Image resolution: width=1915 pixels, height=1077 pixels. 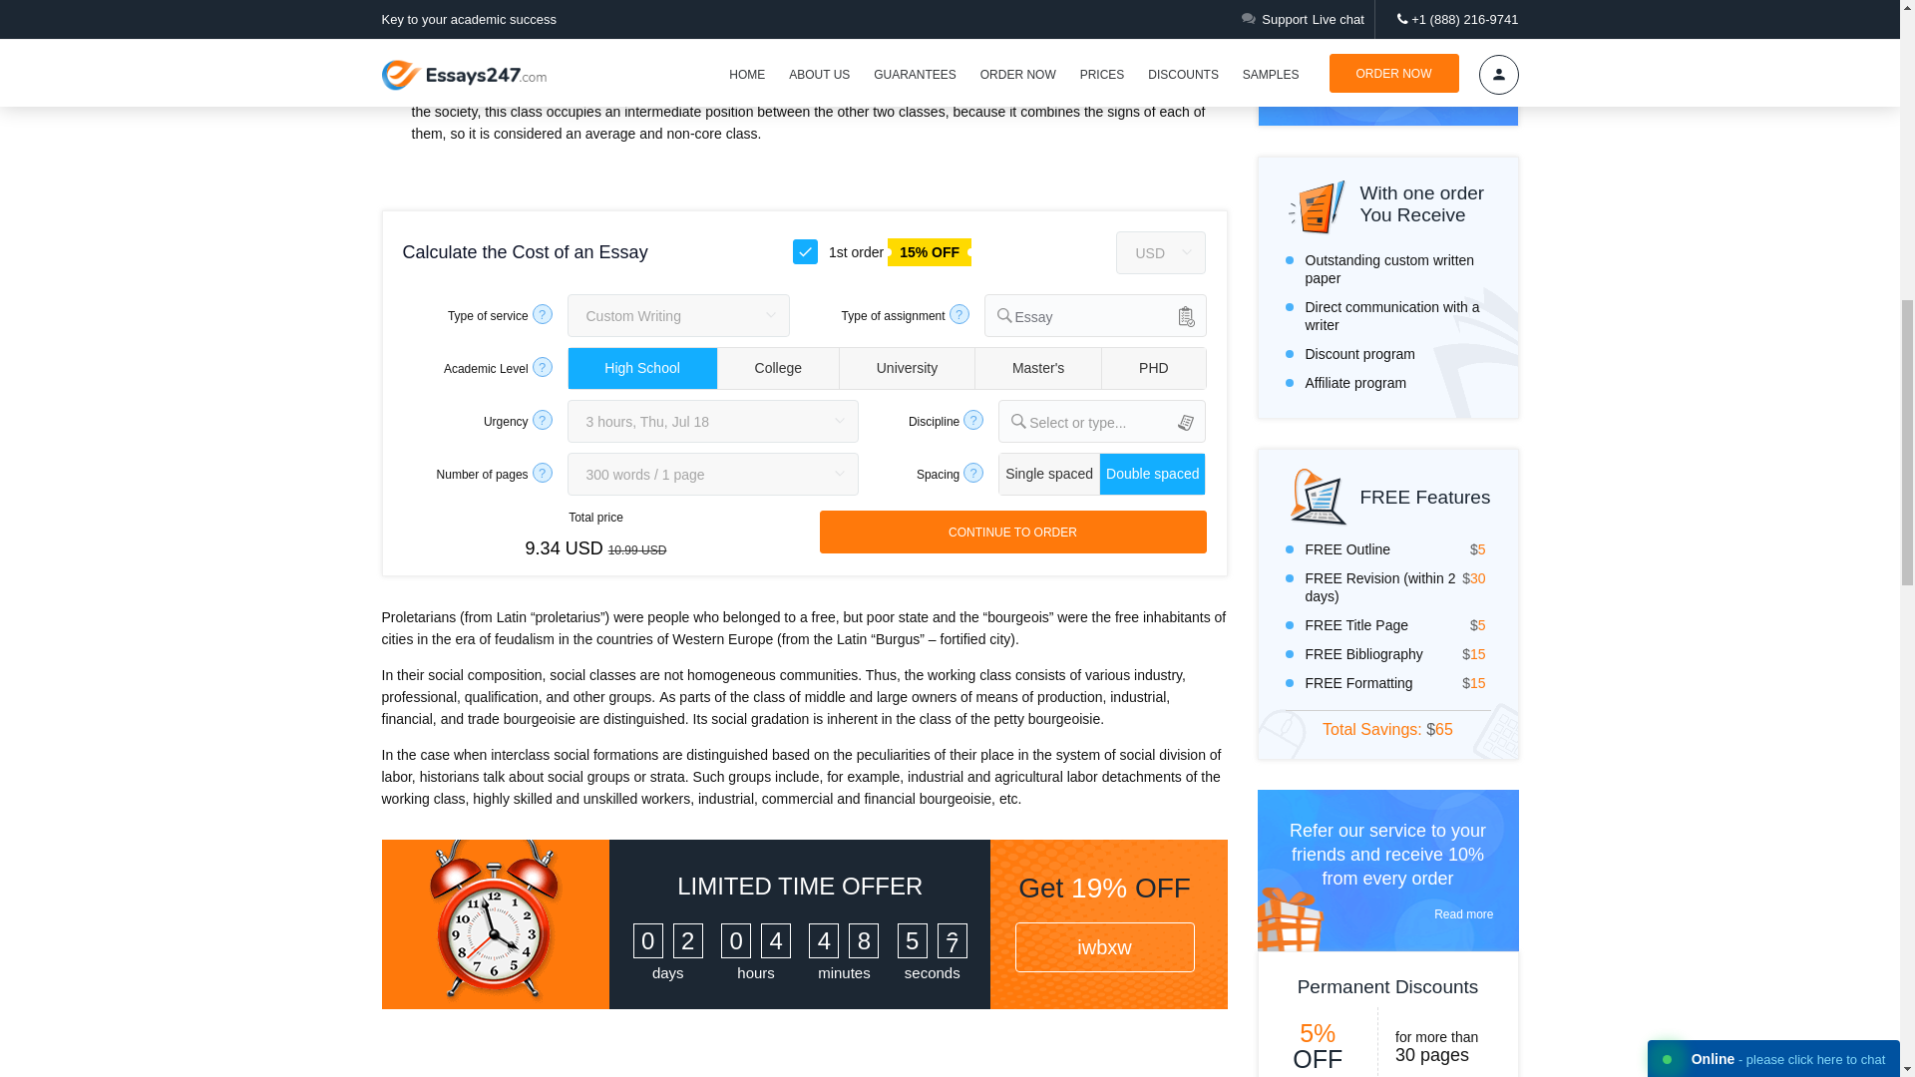 I want to click on Essay, so click(x=1110, y=316).